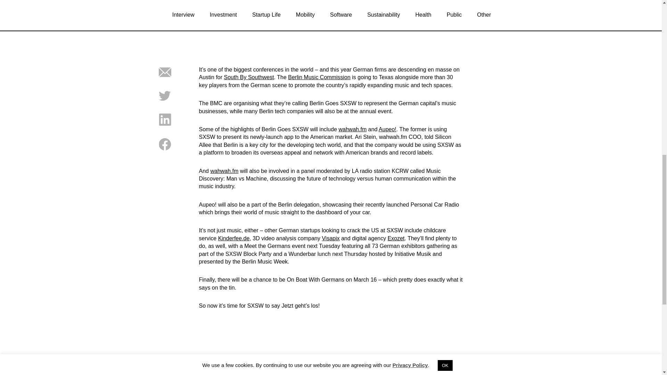  What do you see at coordinates (249, 77) in the screenshot?
I see `South By Southwest` at bounding box center [249, 77].